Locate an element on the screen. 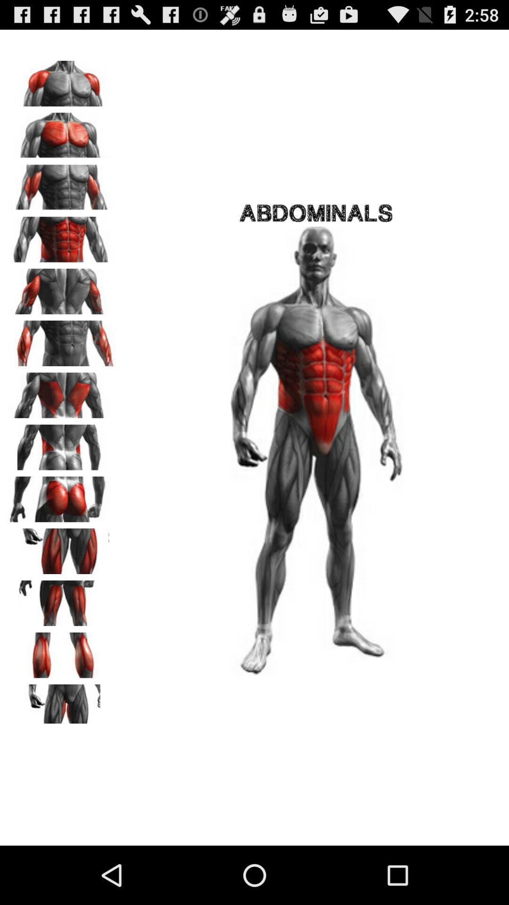 This screenshot has width=509, height=905. switch body part is located at coordinates (62, 652).